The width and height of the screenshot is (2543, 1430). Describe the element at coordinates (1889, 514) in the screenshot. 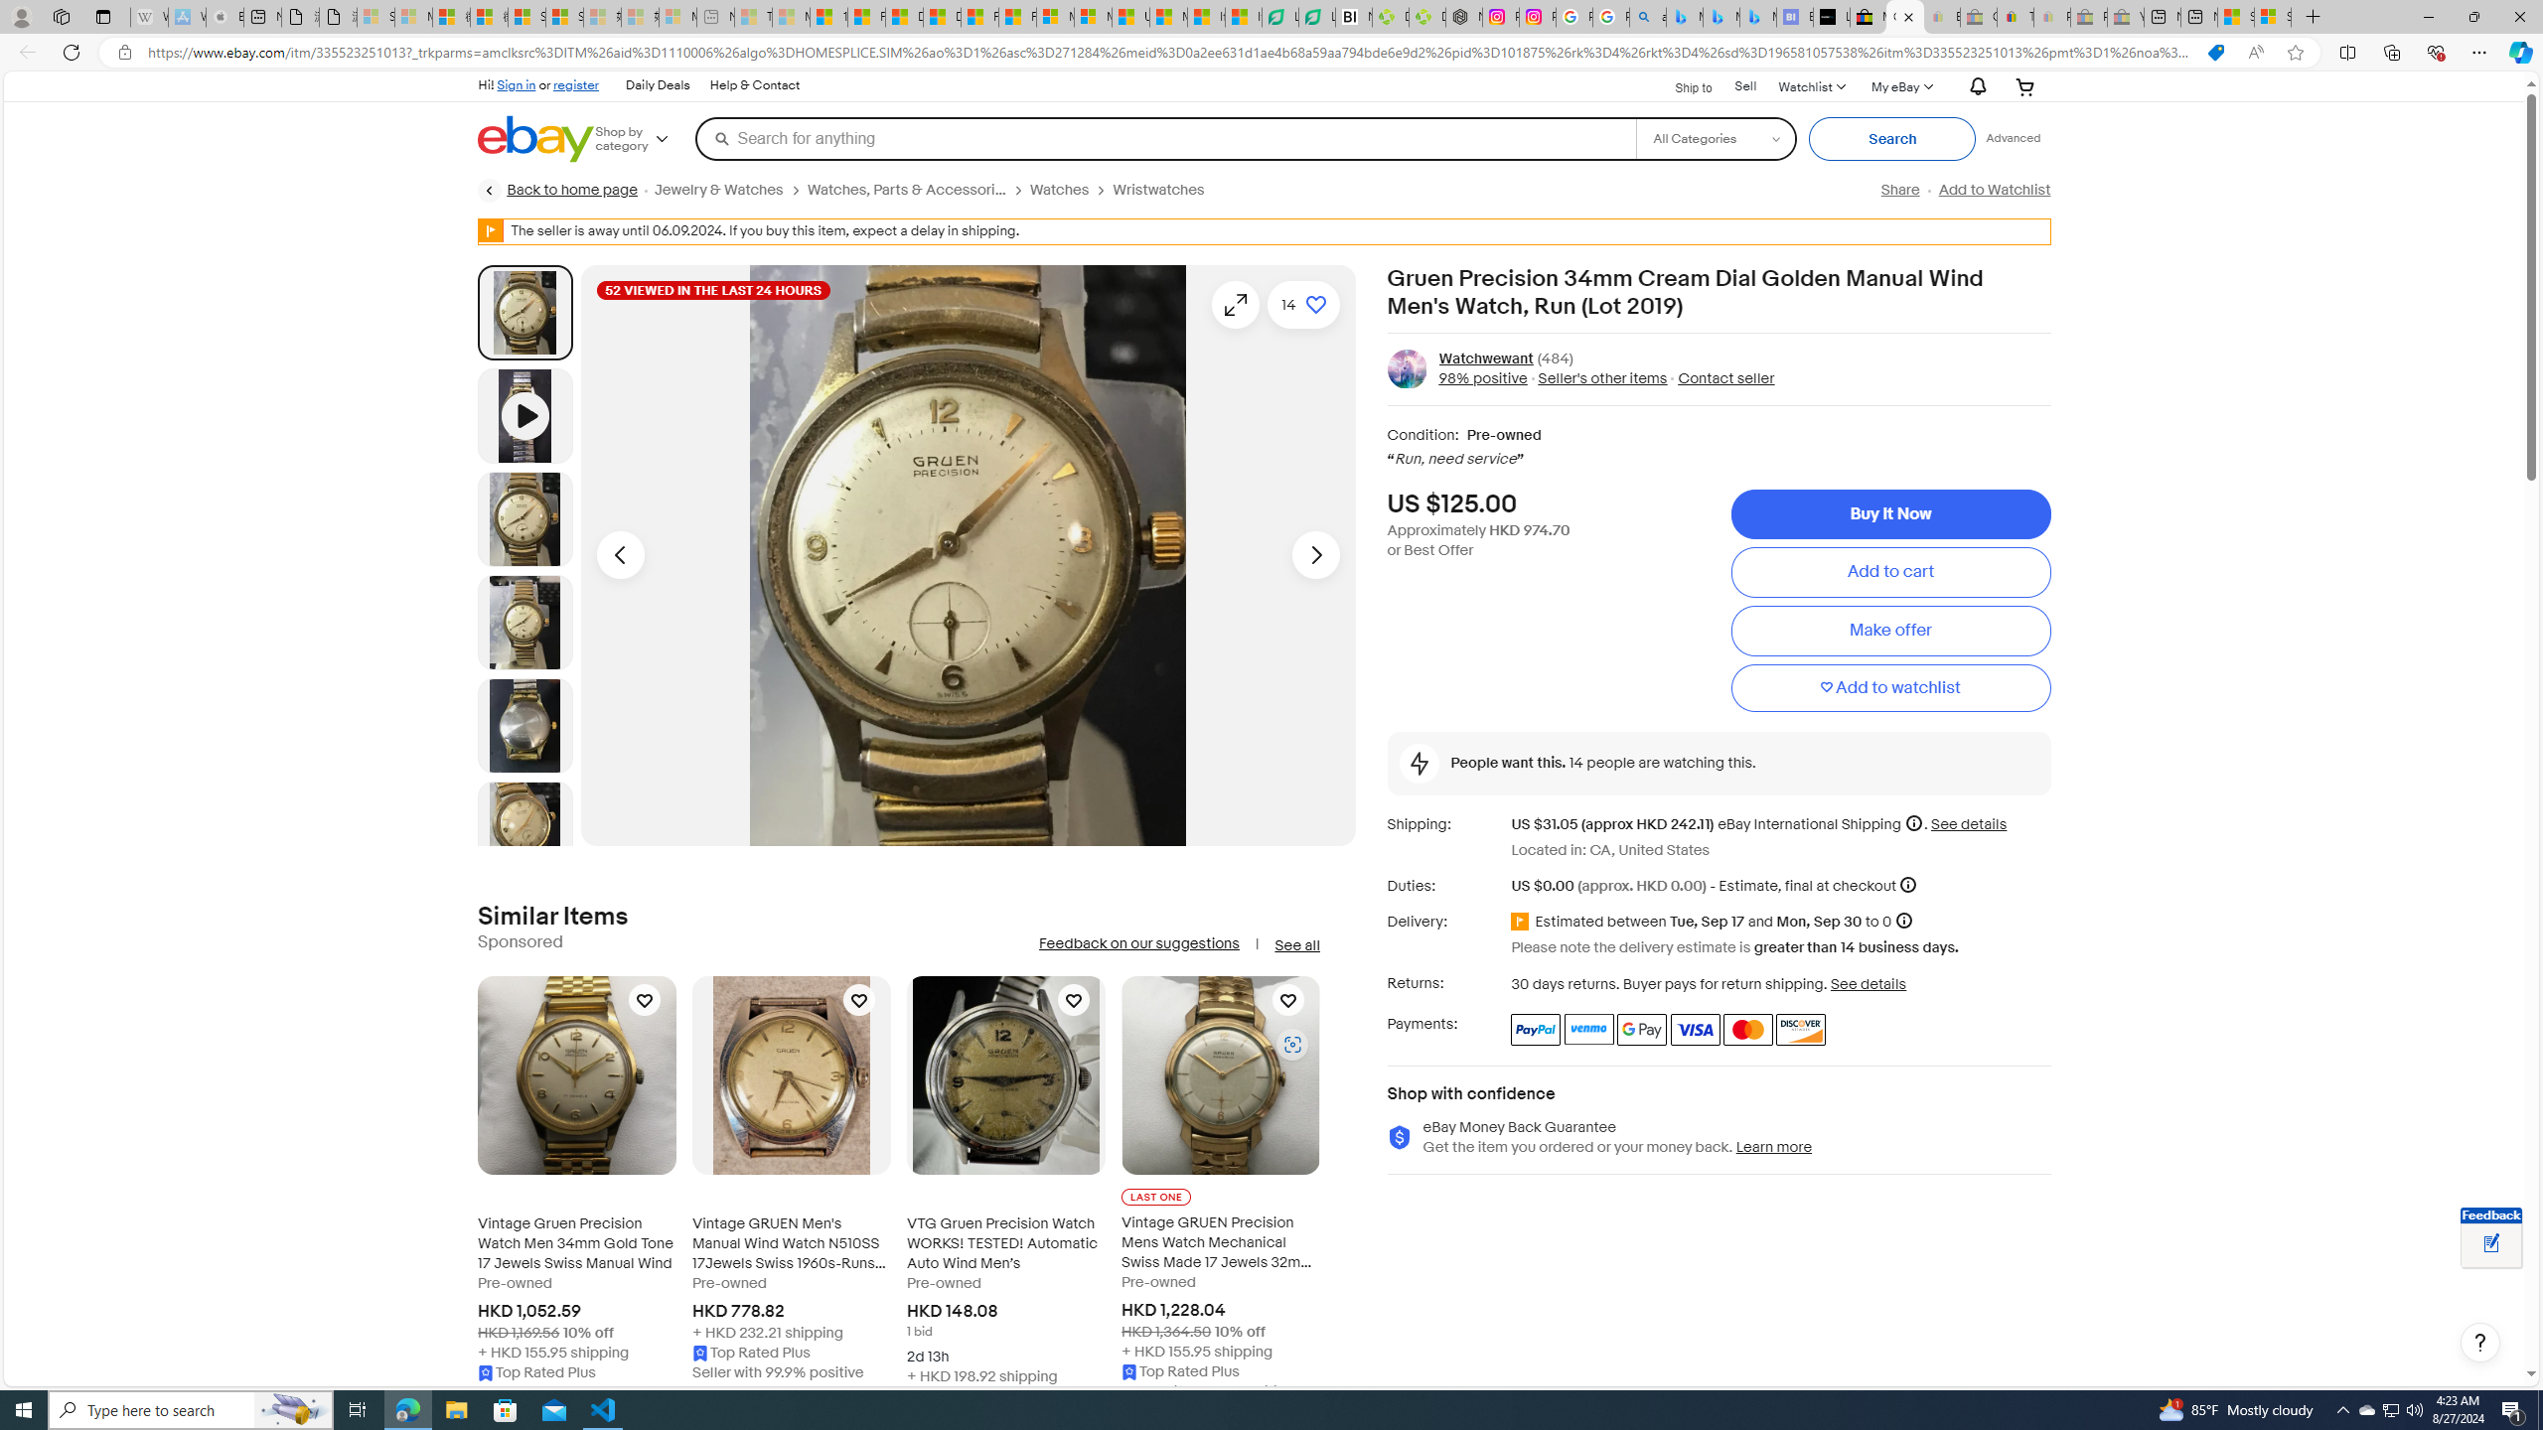

I see `Buy It Now` at that location.